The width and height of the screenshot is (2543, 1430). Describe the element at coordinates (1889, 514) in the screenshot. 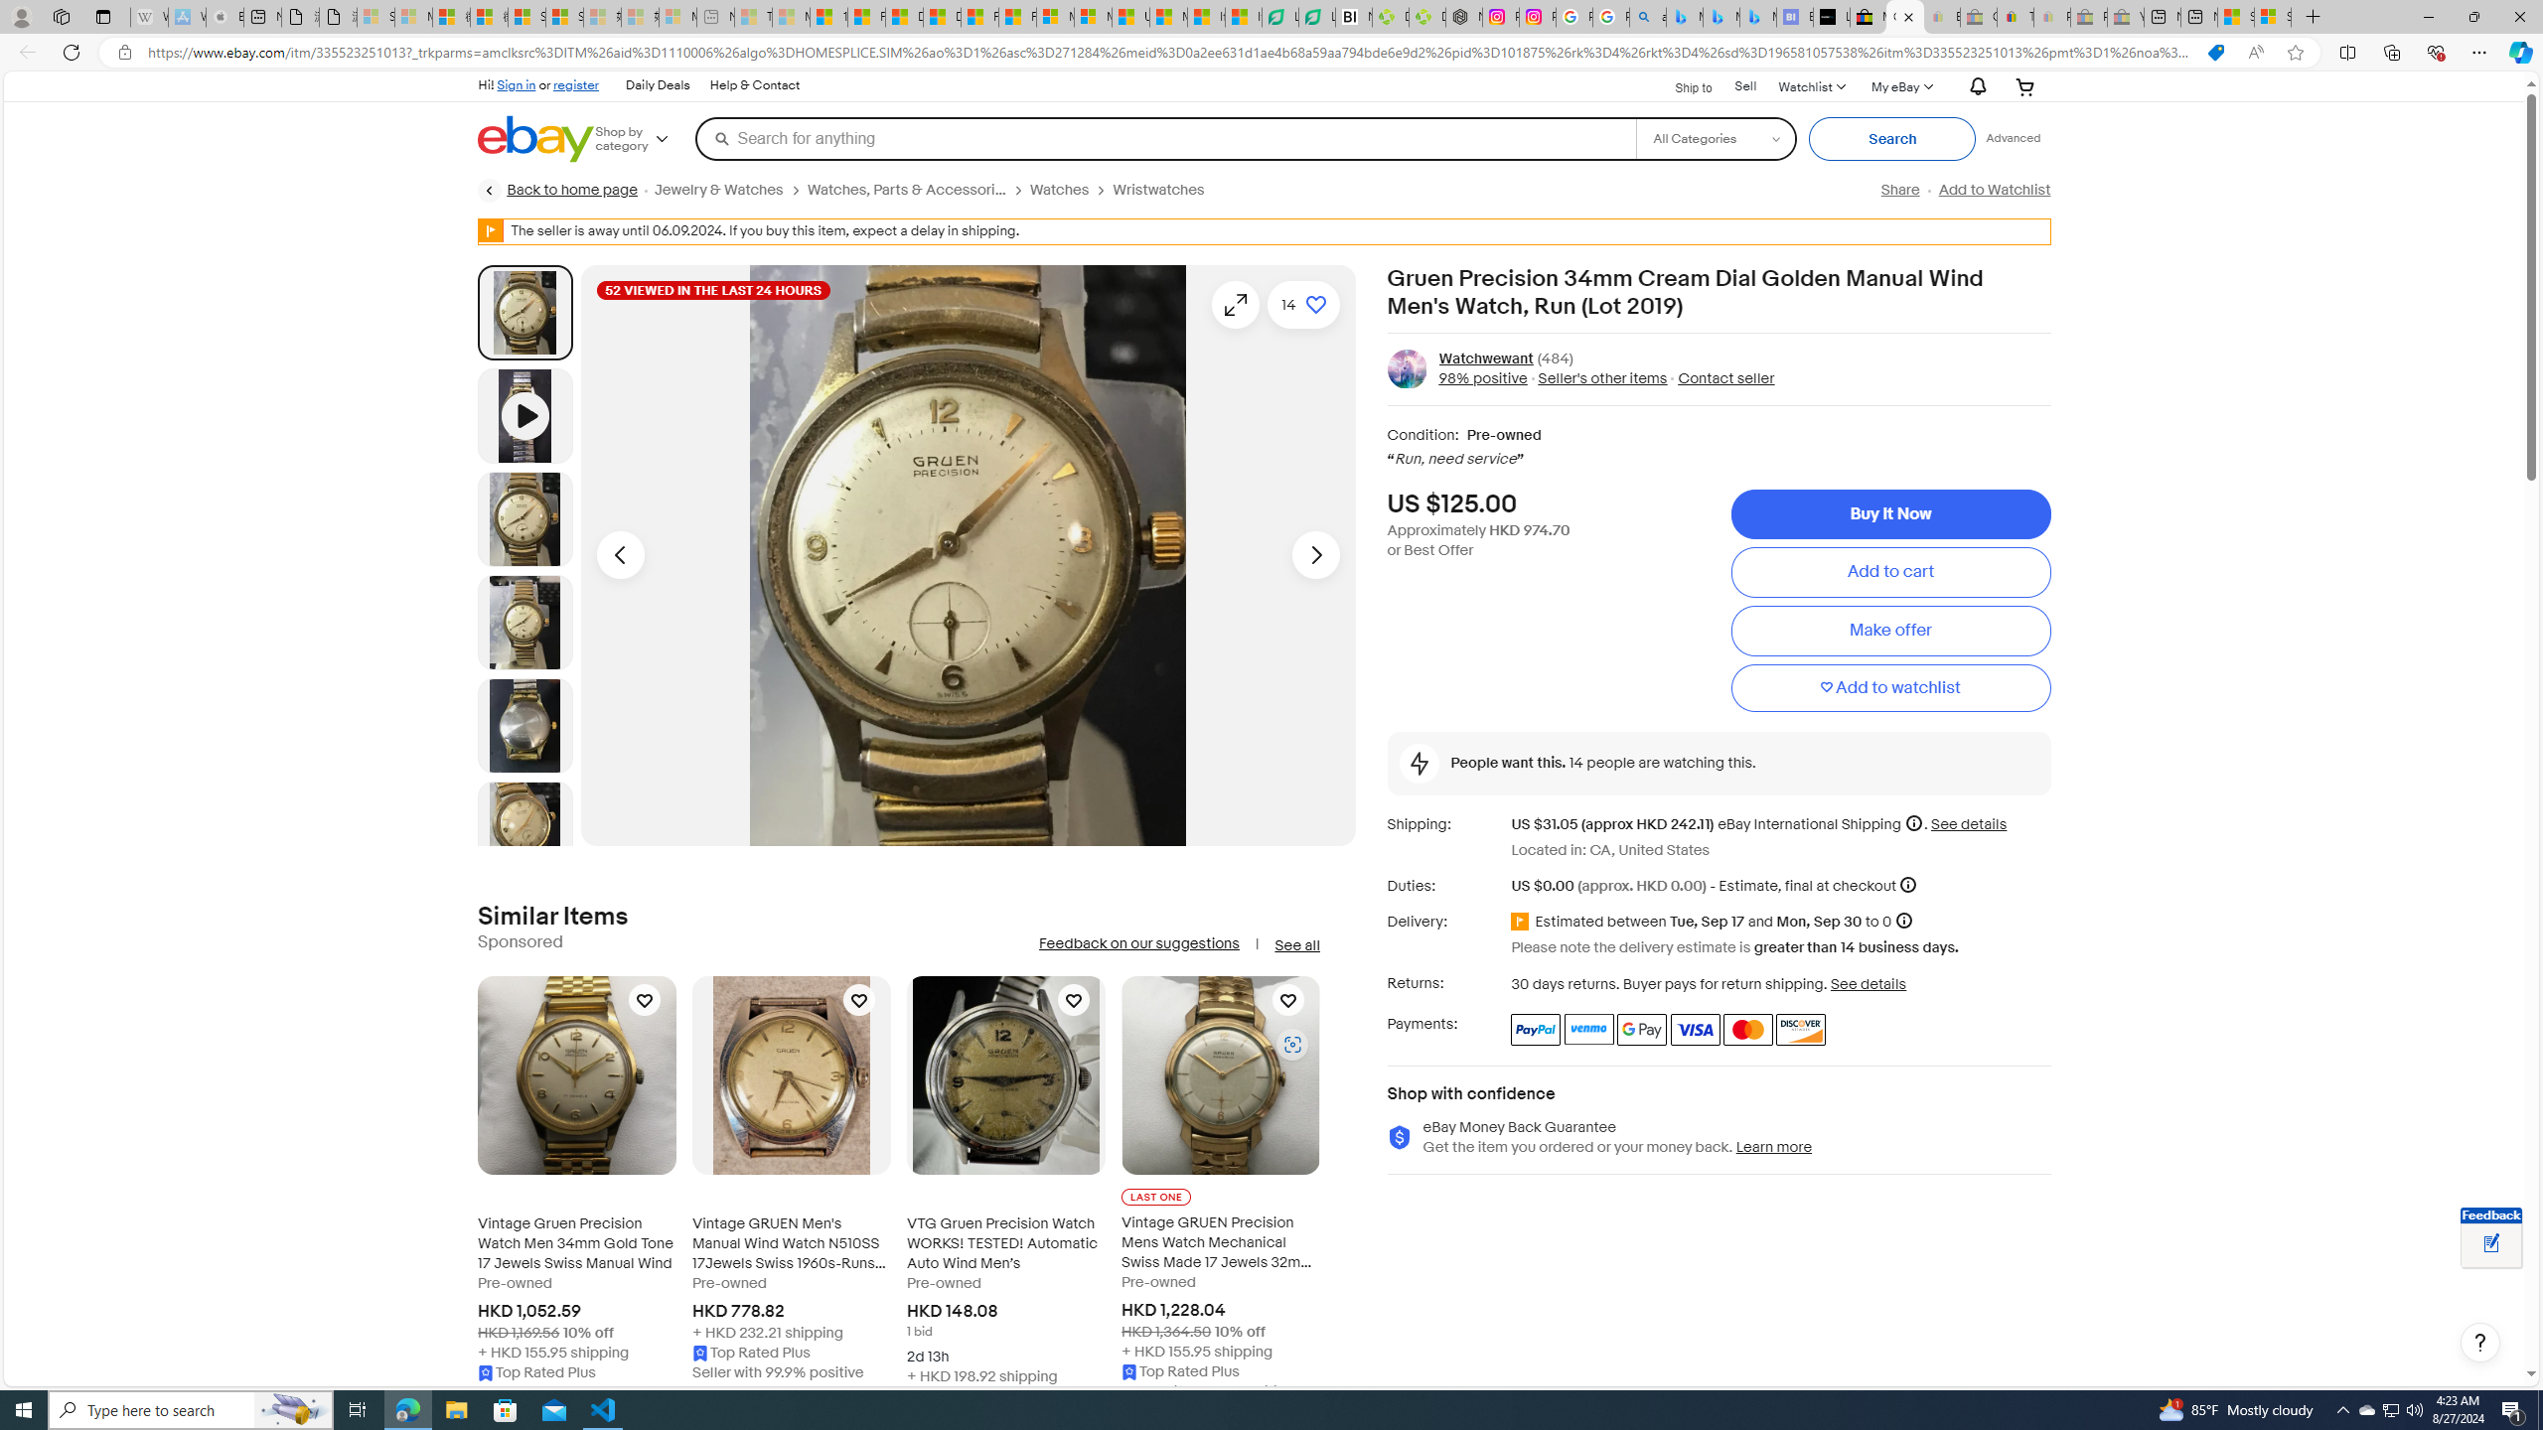

I see `Buy It Now` at that location.